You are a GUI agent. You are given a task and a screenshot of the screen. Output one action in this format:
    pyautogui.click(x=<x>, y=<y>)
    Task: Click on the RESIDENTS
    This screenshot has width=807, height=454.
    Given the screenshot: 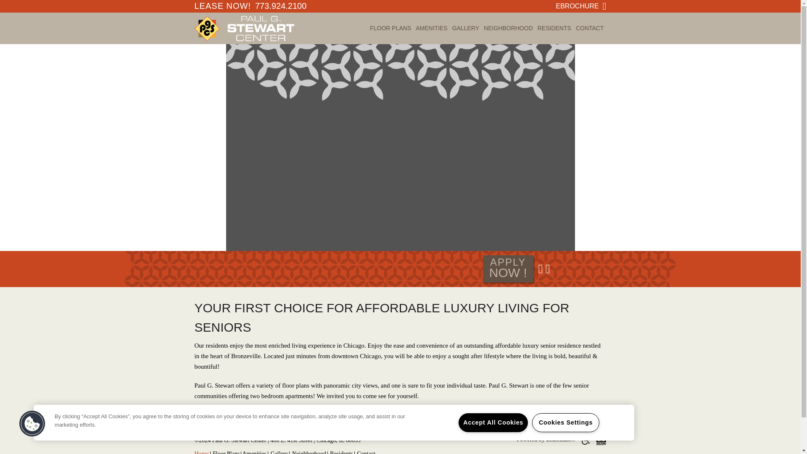 What is the action you would take?
    pyautogui.click(x=508, y=268)
    